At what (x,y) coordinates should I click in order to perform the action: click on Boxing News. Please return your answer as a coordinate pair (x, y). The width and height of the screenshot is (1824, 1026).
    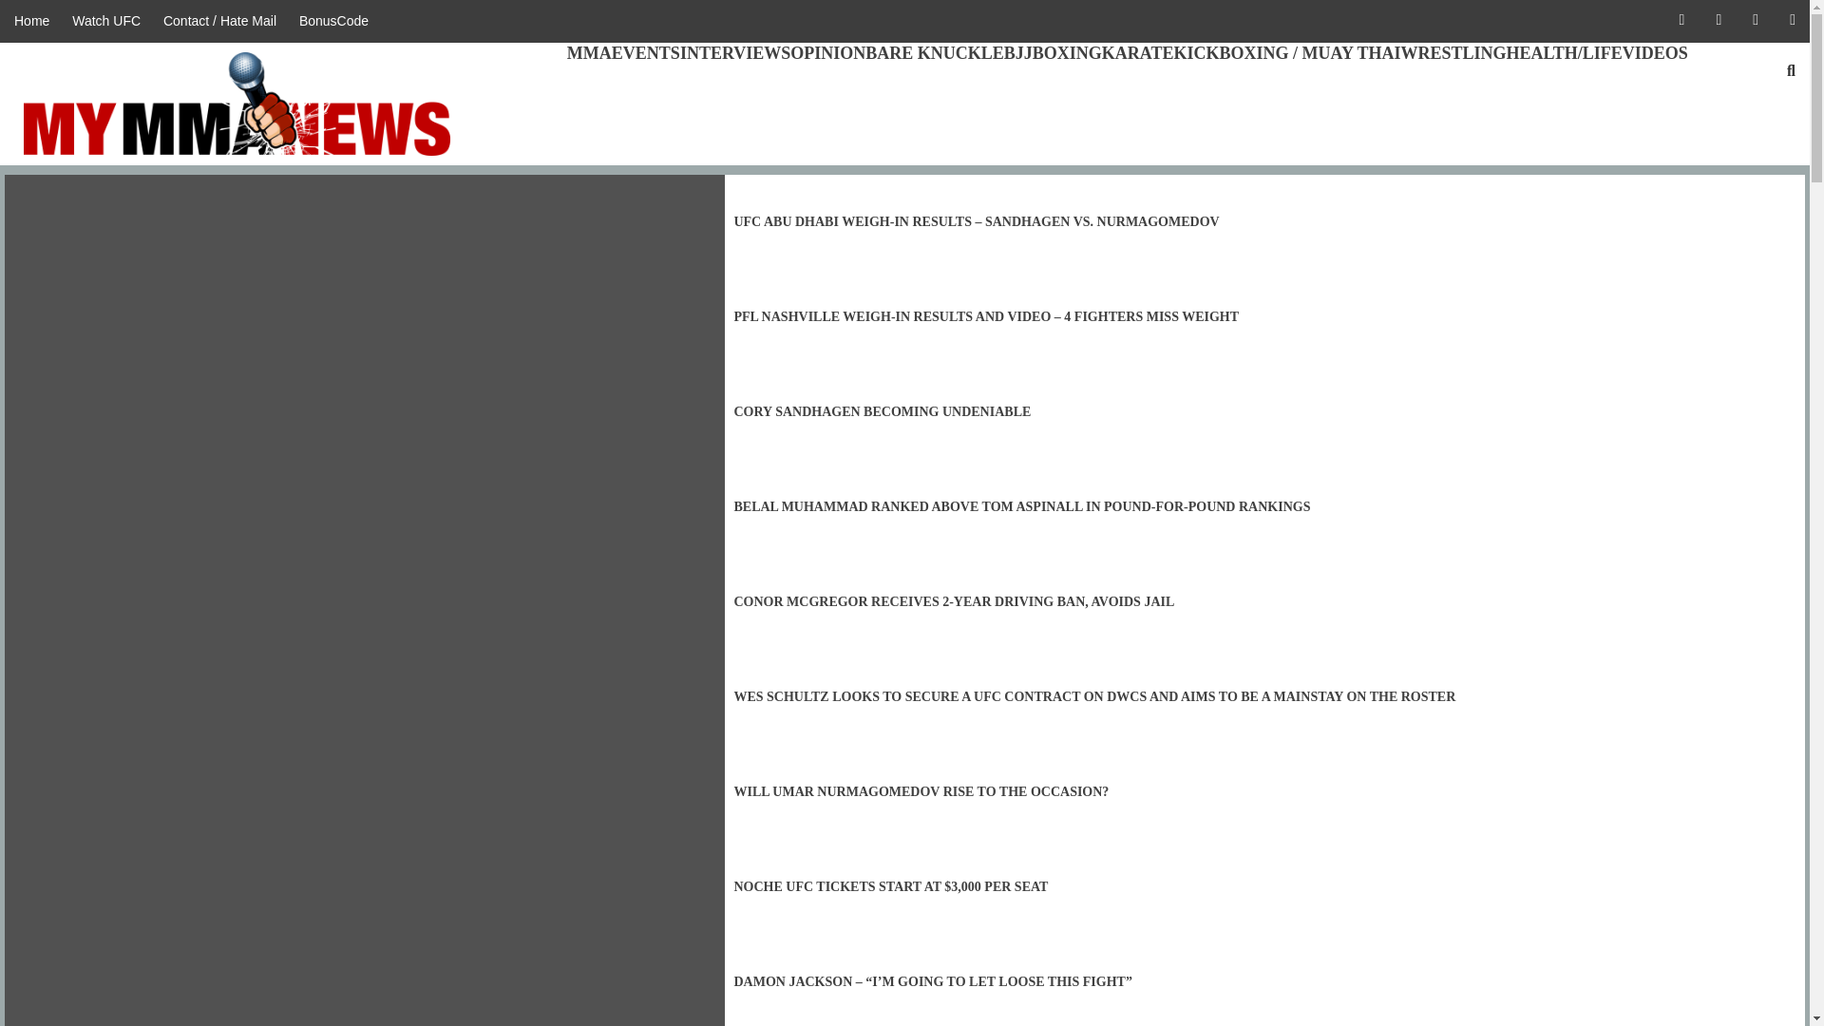
    Looking at the image, I should click on (1066, 53).